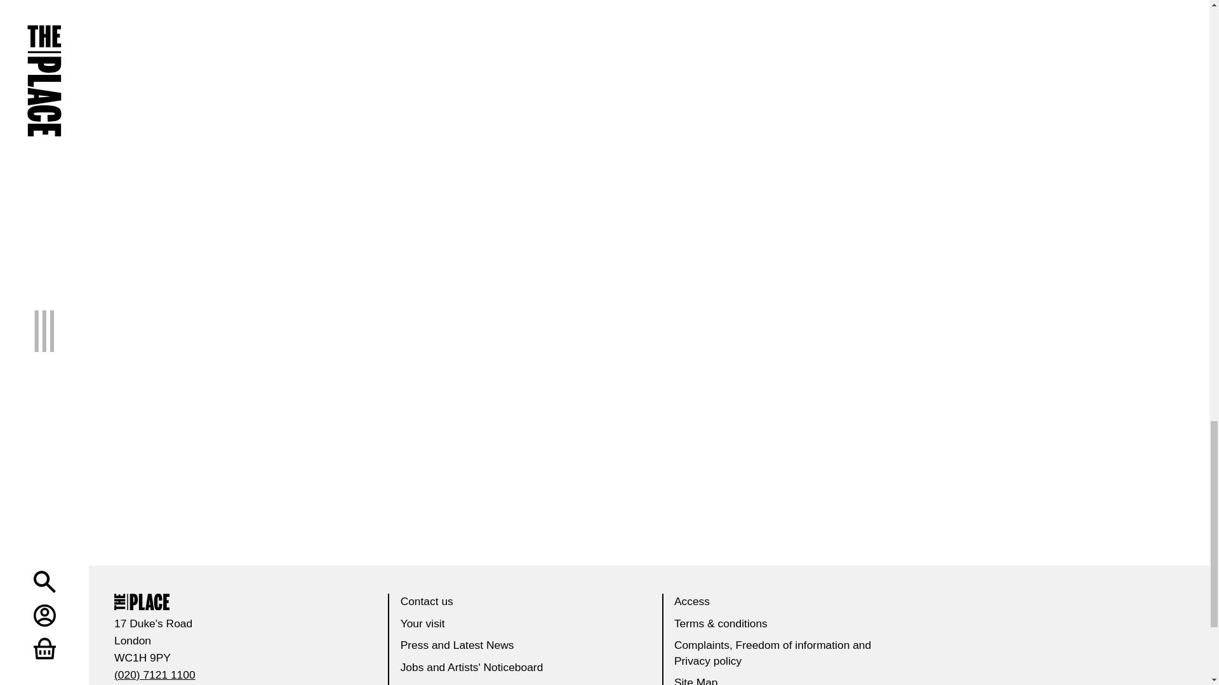 The width and height of the screenshot is (1219, 685). What do you see at coordinates (696, 680) in the screenshot?
I see `Site Map` at bounding box center [696, 680].